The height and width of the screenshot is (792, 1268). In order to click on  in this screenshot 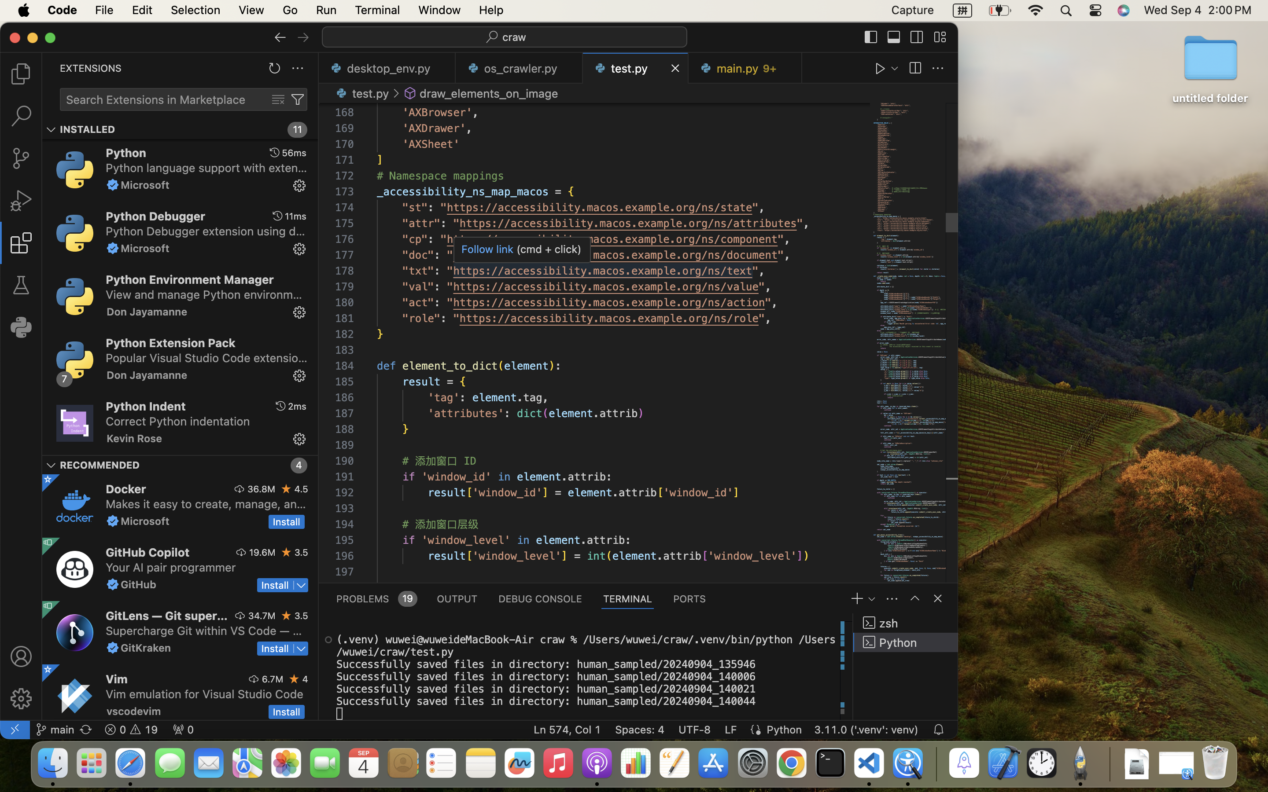, I will do `click(48, 479)`.